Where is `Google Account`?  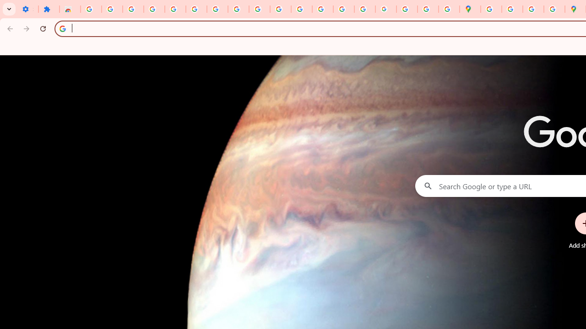
Google Account is located at coordinates (238, 9).